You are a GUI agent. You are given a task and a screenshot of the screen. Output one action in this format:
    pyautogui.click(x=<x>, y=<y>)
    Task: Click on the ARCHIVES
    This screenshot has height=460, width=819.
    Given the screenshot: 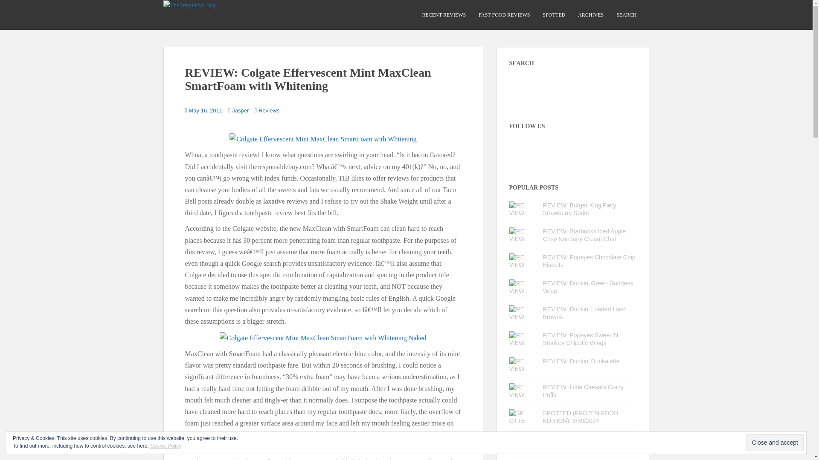 What is the action you would take?
    pyautogui.click(x=591, y=15)
    